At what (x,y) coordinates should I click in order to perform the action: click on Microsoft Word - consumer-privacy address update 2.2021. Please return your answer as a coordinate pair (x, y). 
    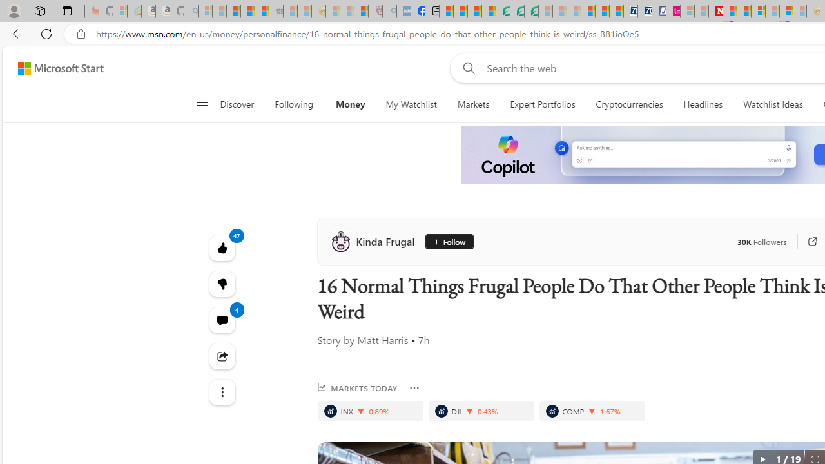
    Looking at the image, I should click on (531, 12).